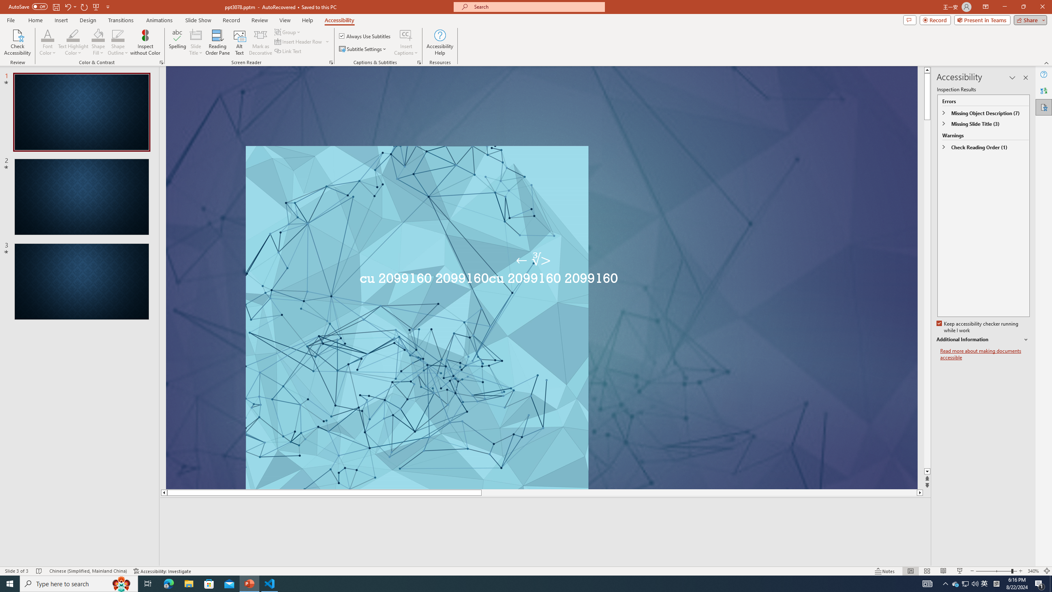 Image resolution: width=1052 pixels, height=592 pixels. I want to click on Spelling..., so click(178, 42).